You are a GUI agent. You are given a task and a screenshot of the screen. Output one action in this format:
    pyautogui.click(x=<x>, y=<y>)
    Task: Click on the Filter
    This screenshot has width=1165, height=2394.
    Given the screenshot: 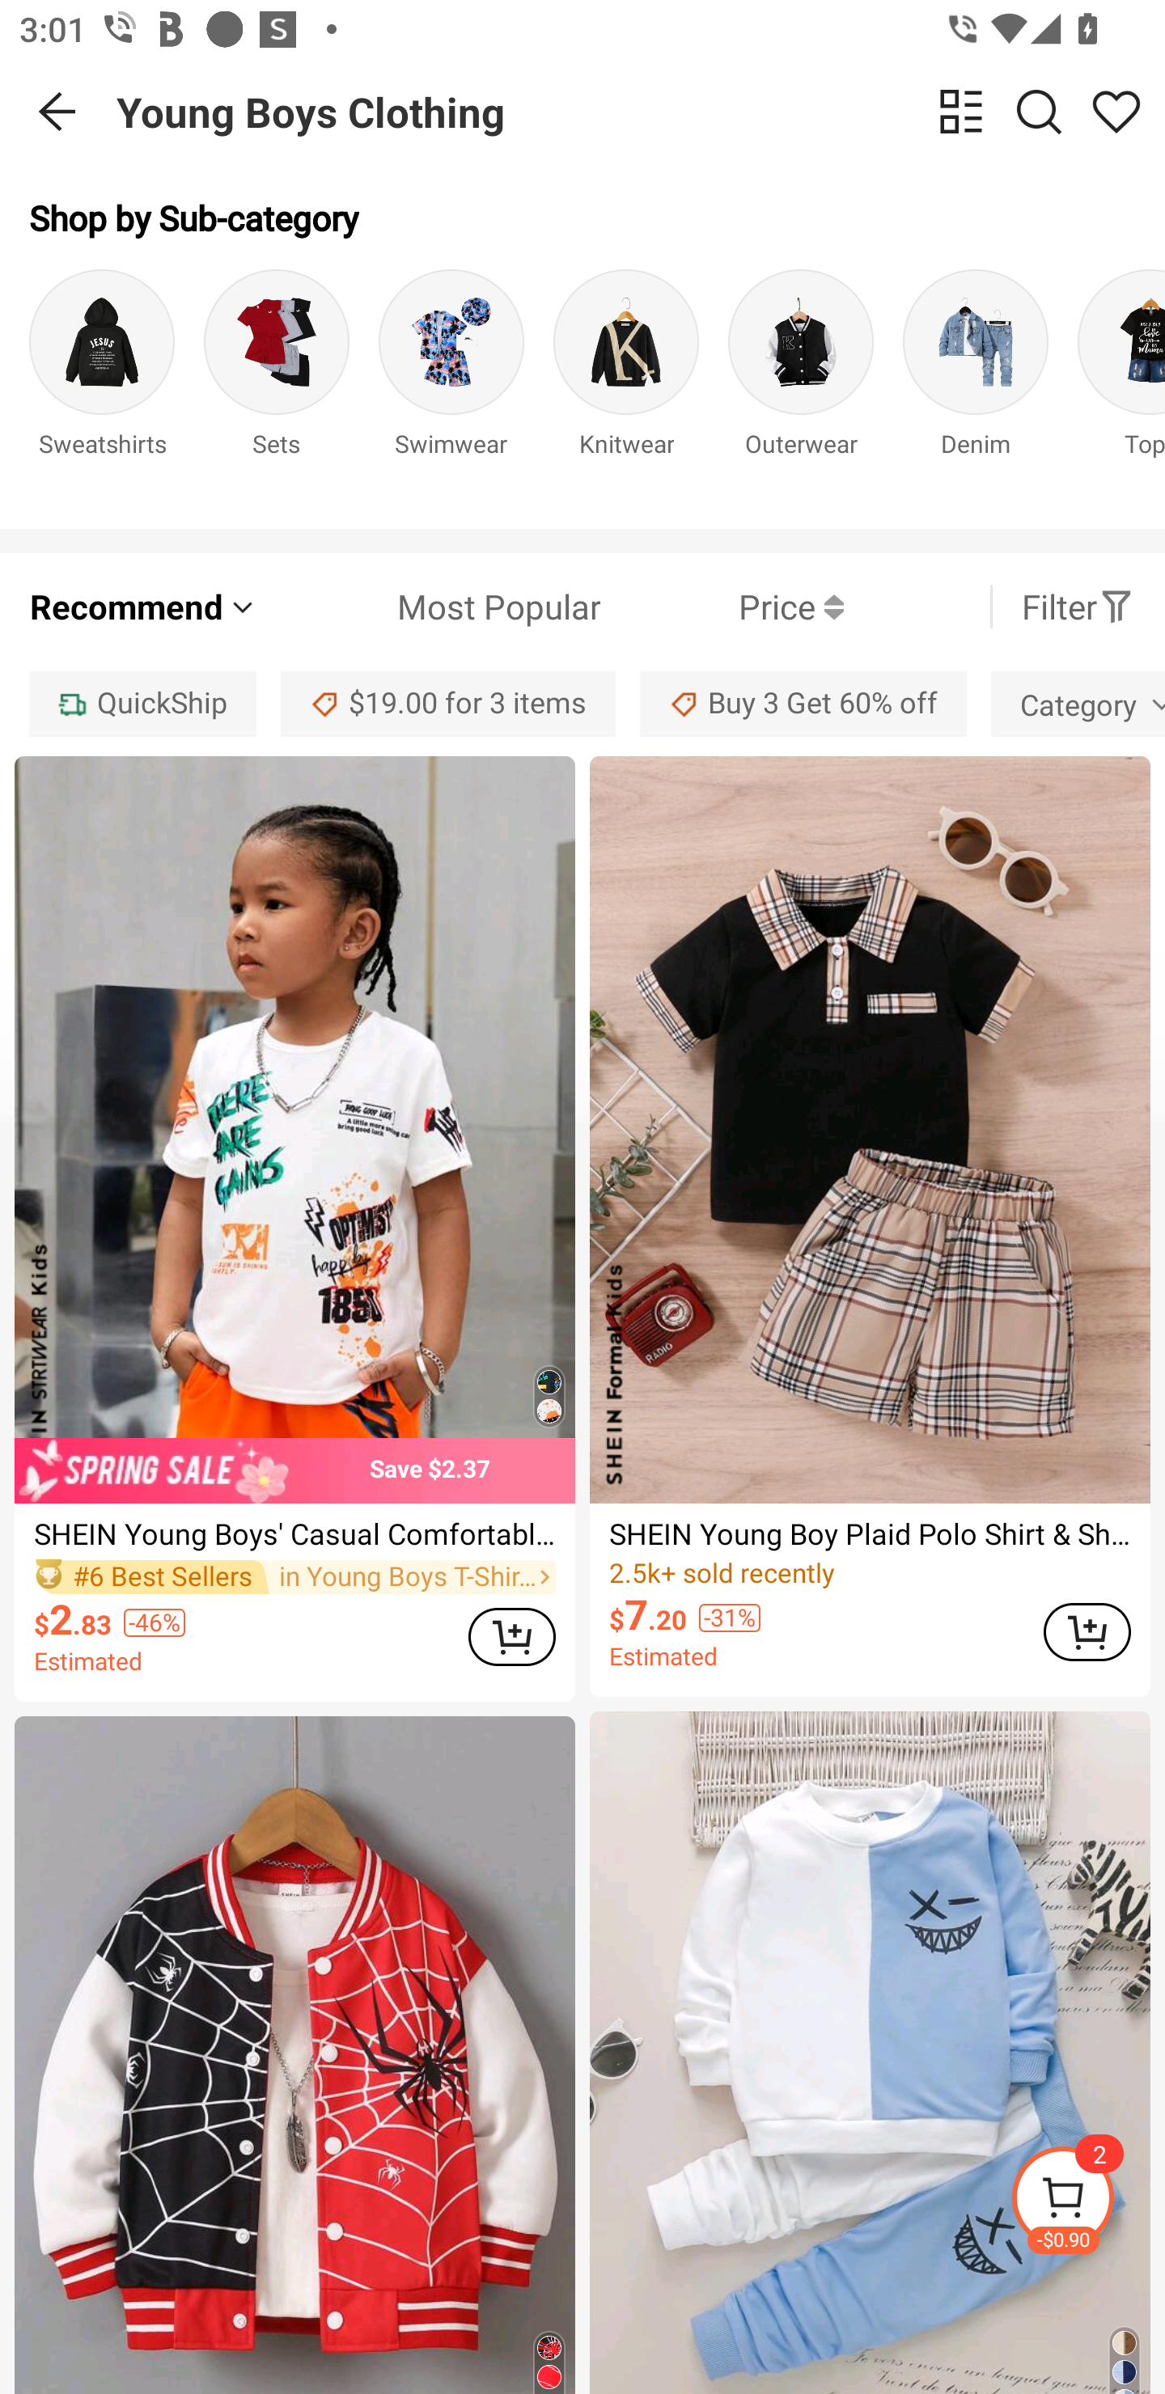 What is the action you would take?
    pyautogui.click(x=1078, y=607)
    